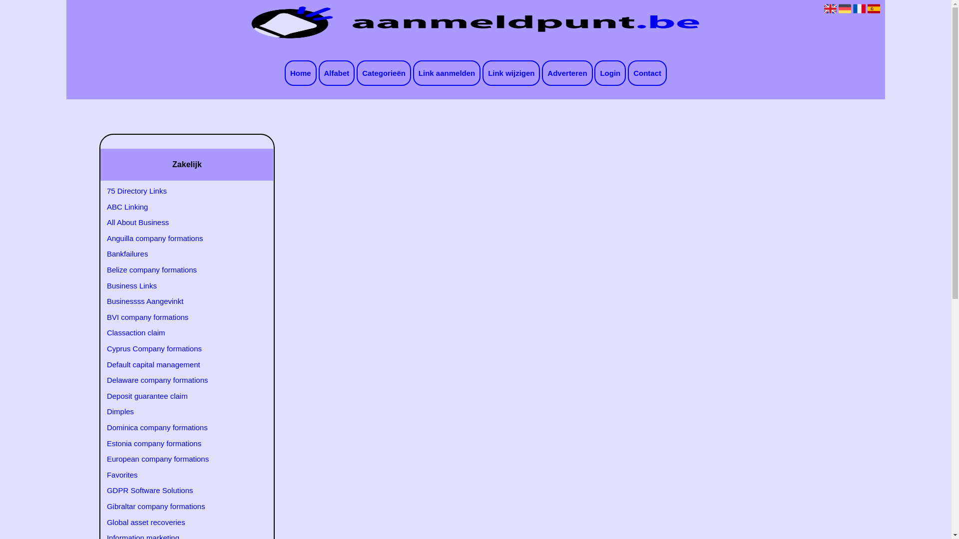 The width and height of the screenshot is (959, 539). Describe the element at coordinates (181, 270) in the screenshot. I see `Belize company formations` at that location.